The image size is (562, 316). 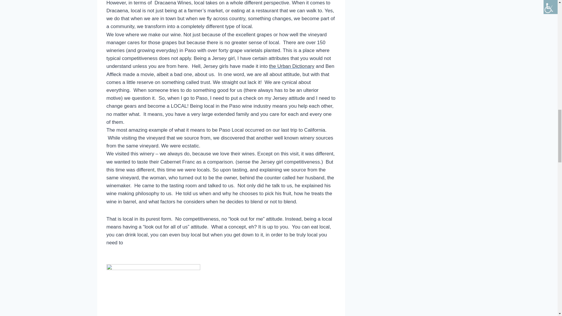 I want to click on Dracaena Wines, be local, eat local, buy local , so click(x=153, y=290).